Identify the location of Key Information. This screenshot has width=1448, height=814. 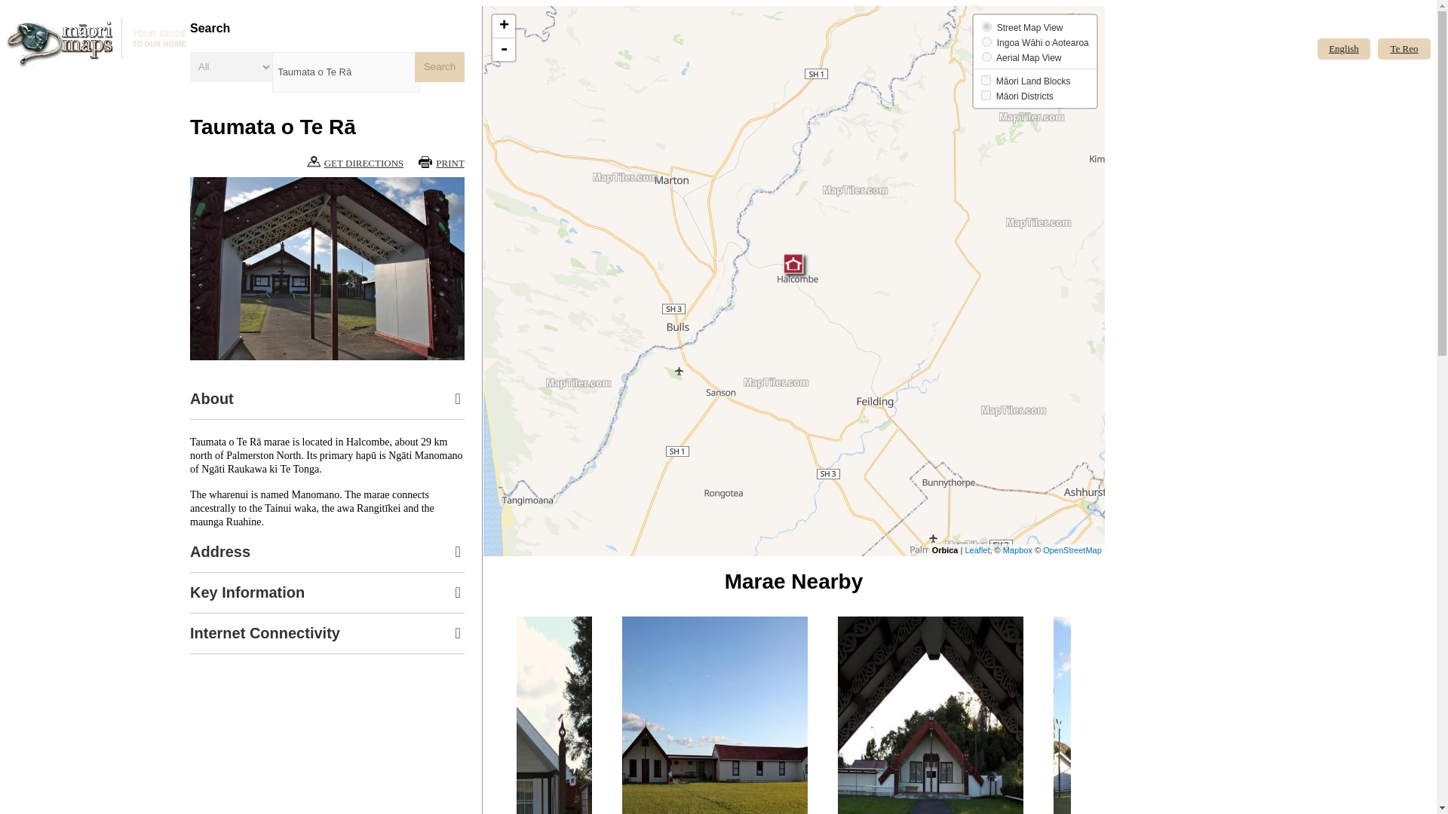
(327, 592).